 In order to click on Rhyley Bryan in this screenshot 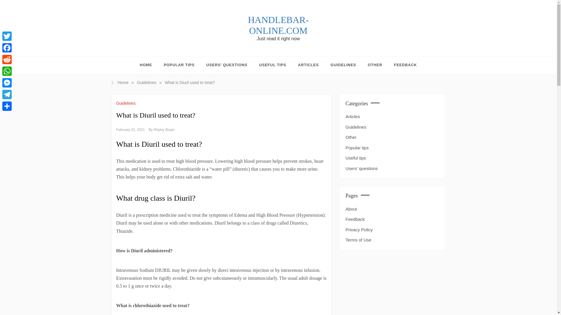, I will do `click(164, 130)`.